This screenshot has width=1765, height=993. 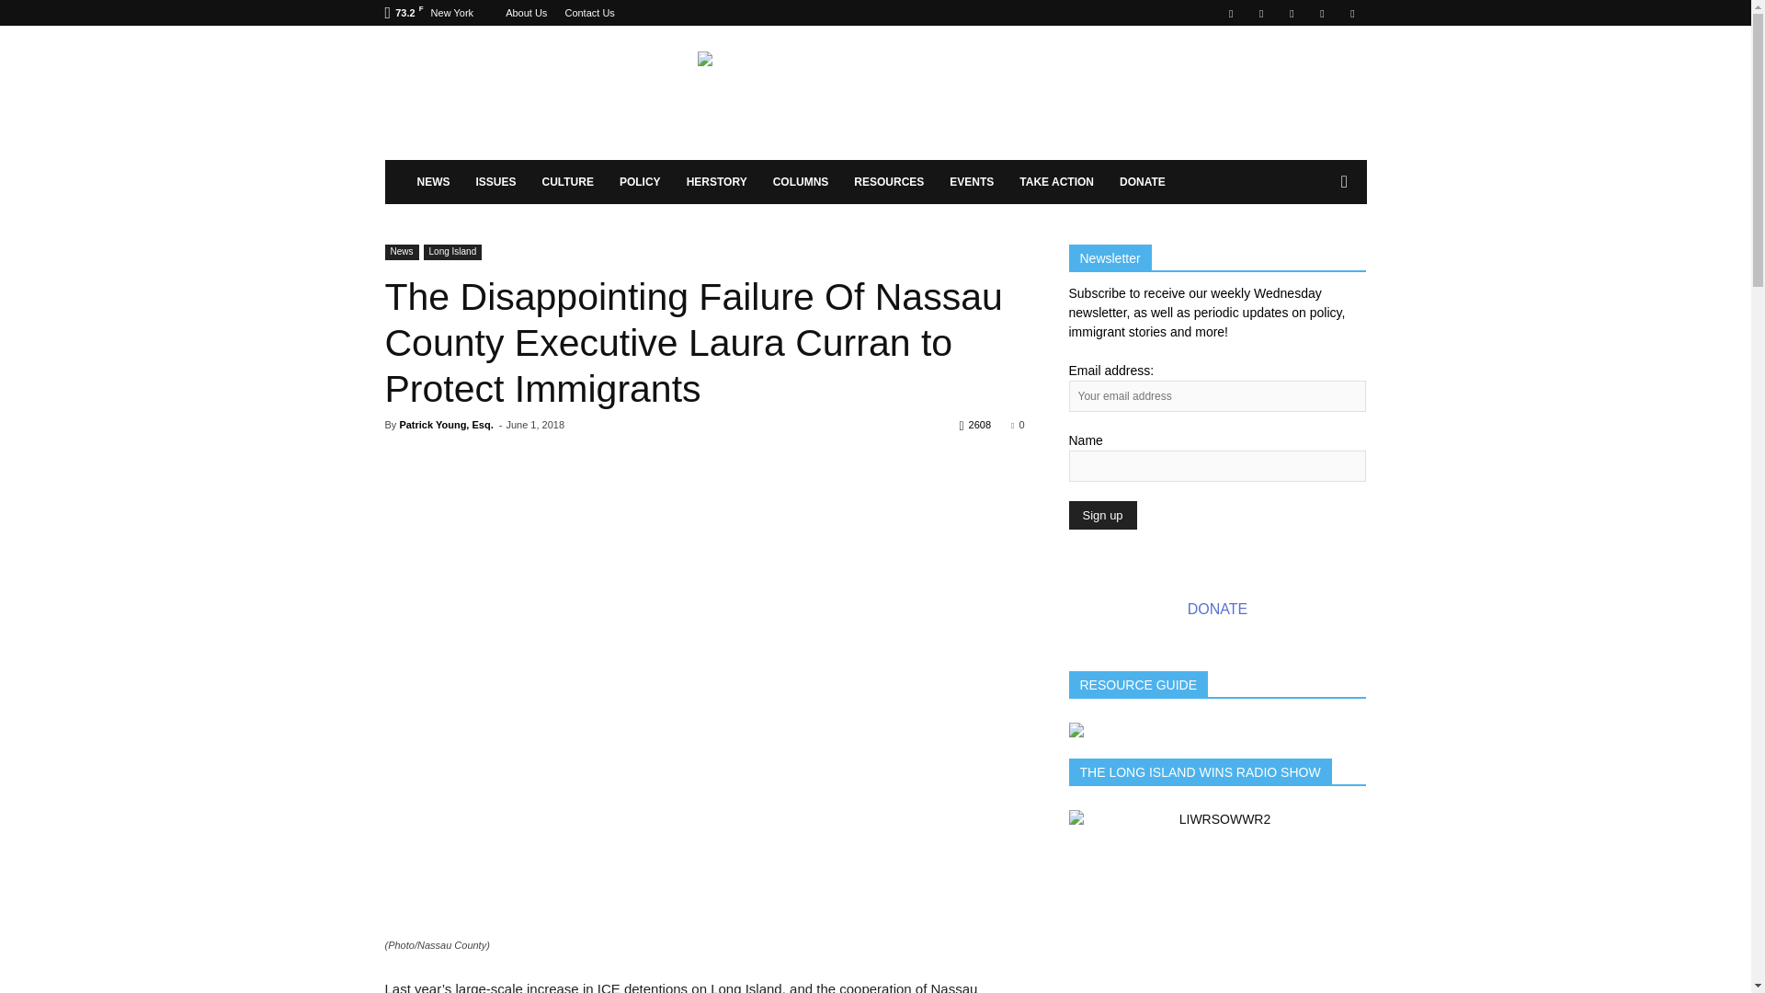 I want to click on Sign up, so click(x=1101, y=515).